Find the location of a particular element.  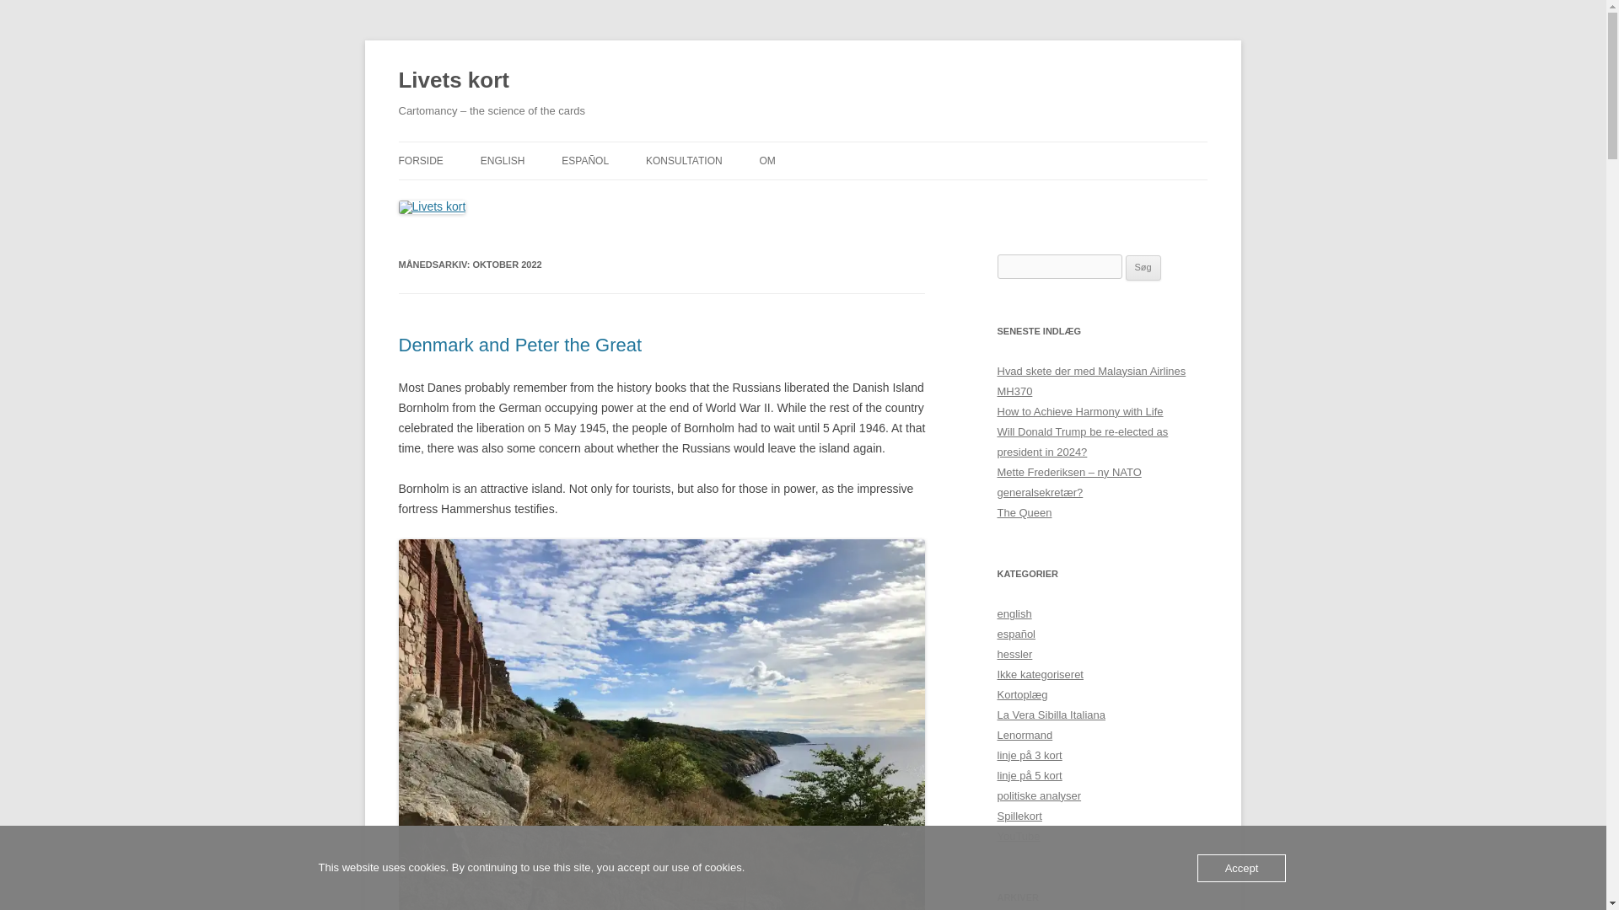

ENGLISH is located at coordinates (503, 160).